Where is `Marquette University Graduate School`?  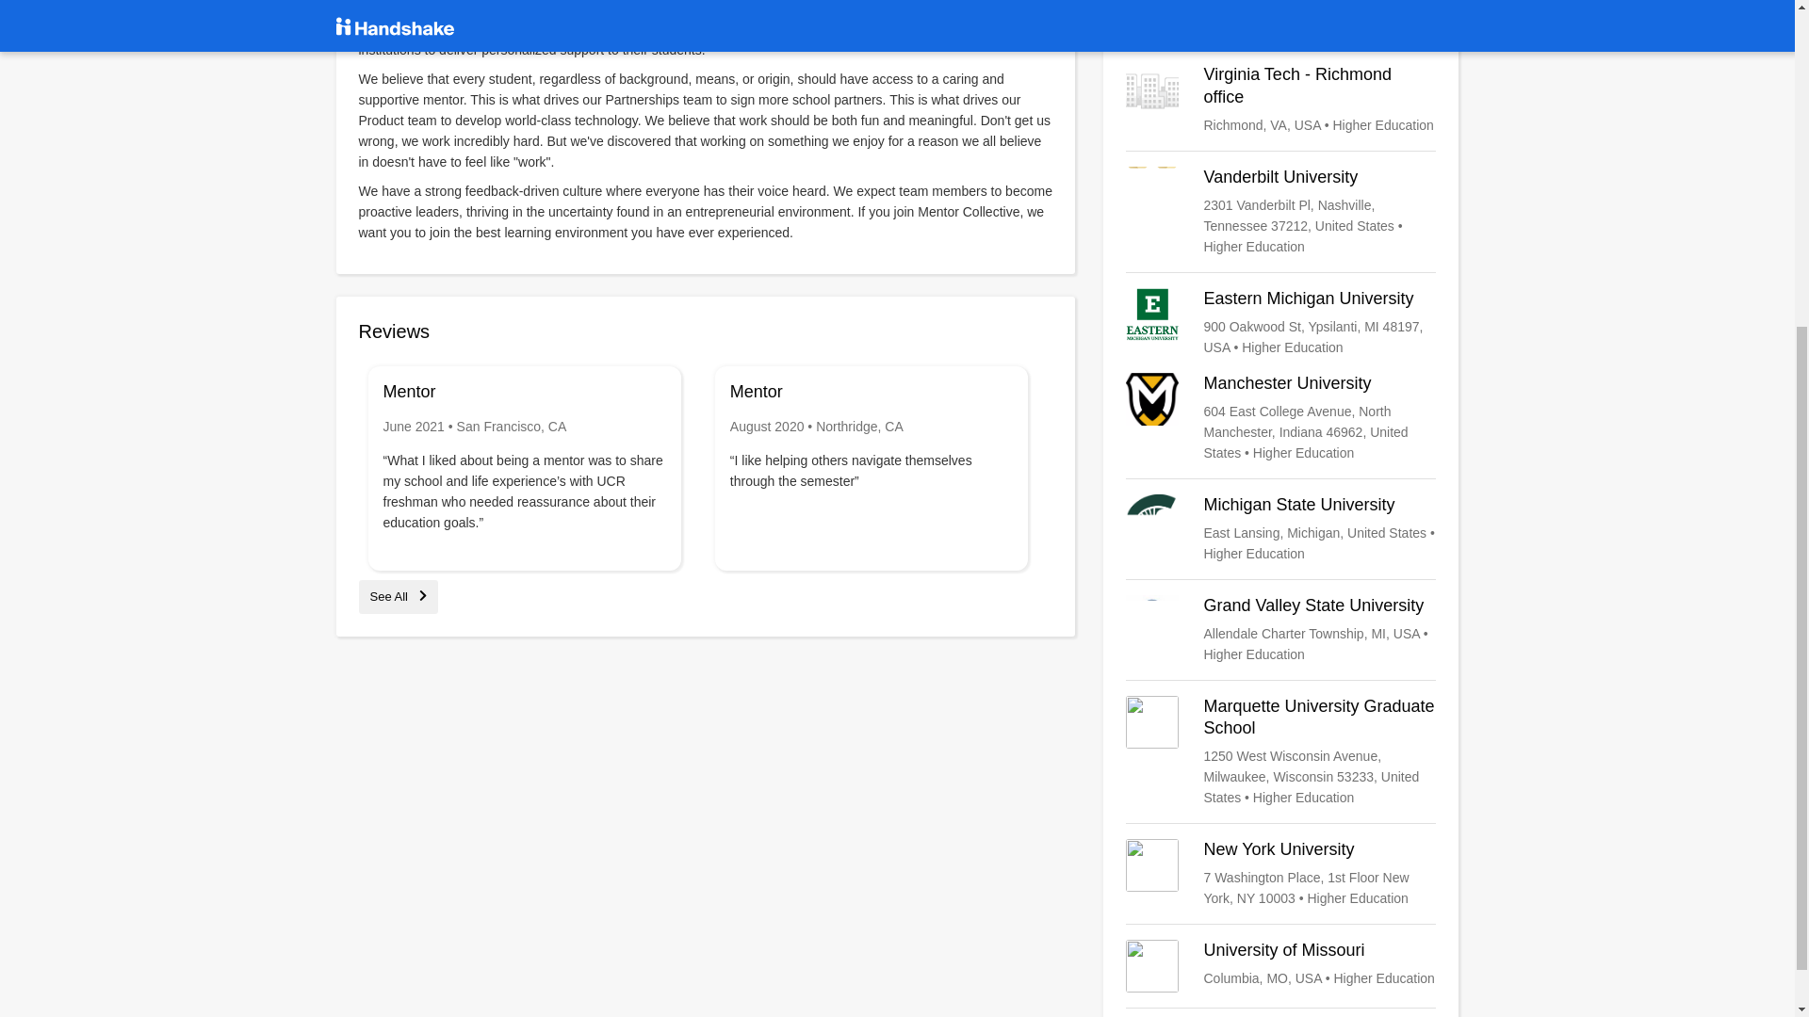
Marquette University Graduate School is located at coordinates (1280, 751).